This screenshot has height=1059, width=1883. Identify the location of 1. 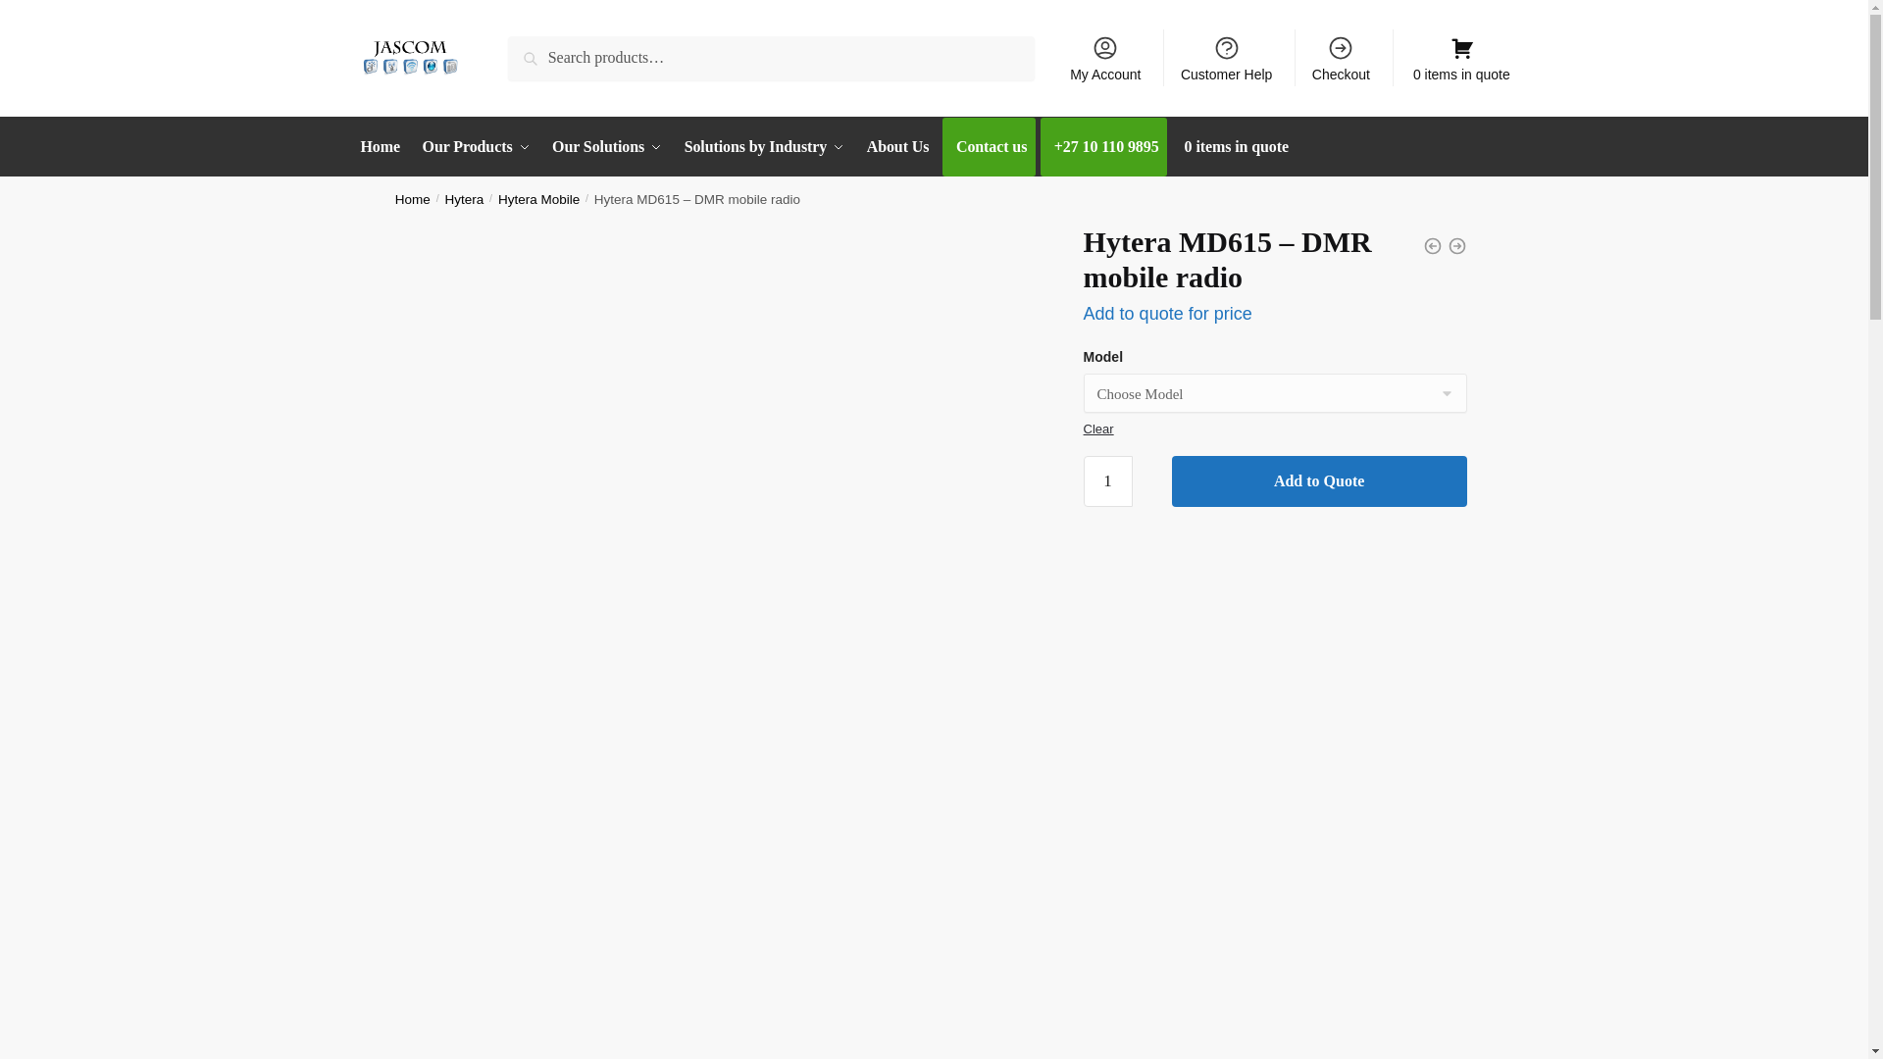
(1108, 481).